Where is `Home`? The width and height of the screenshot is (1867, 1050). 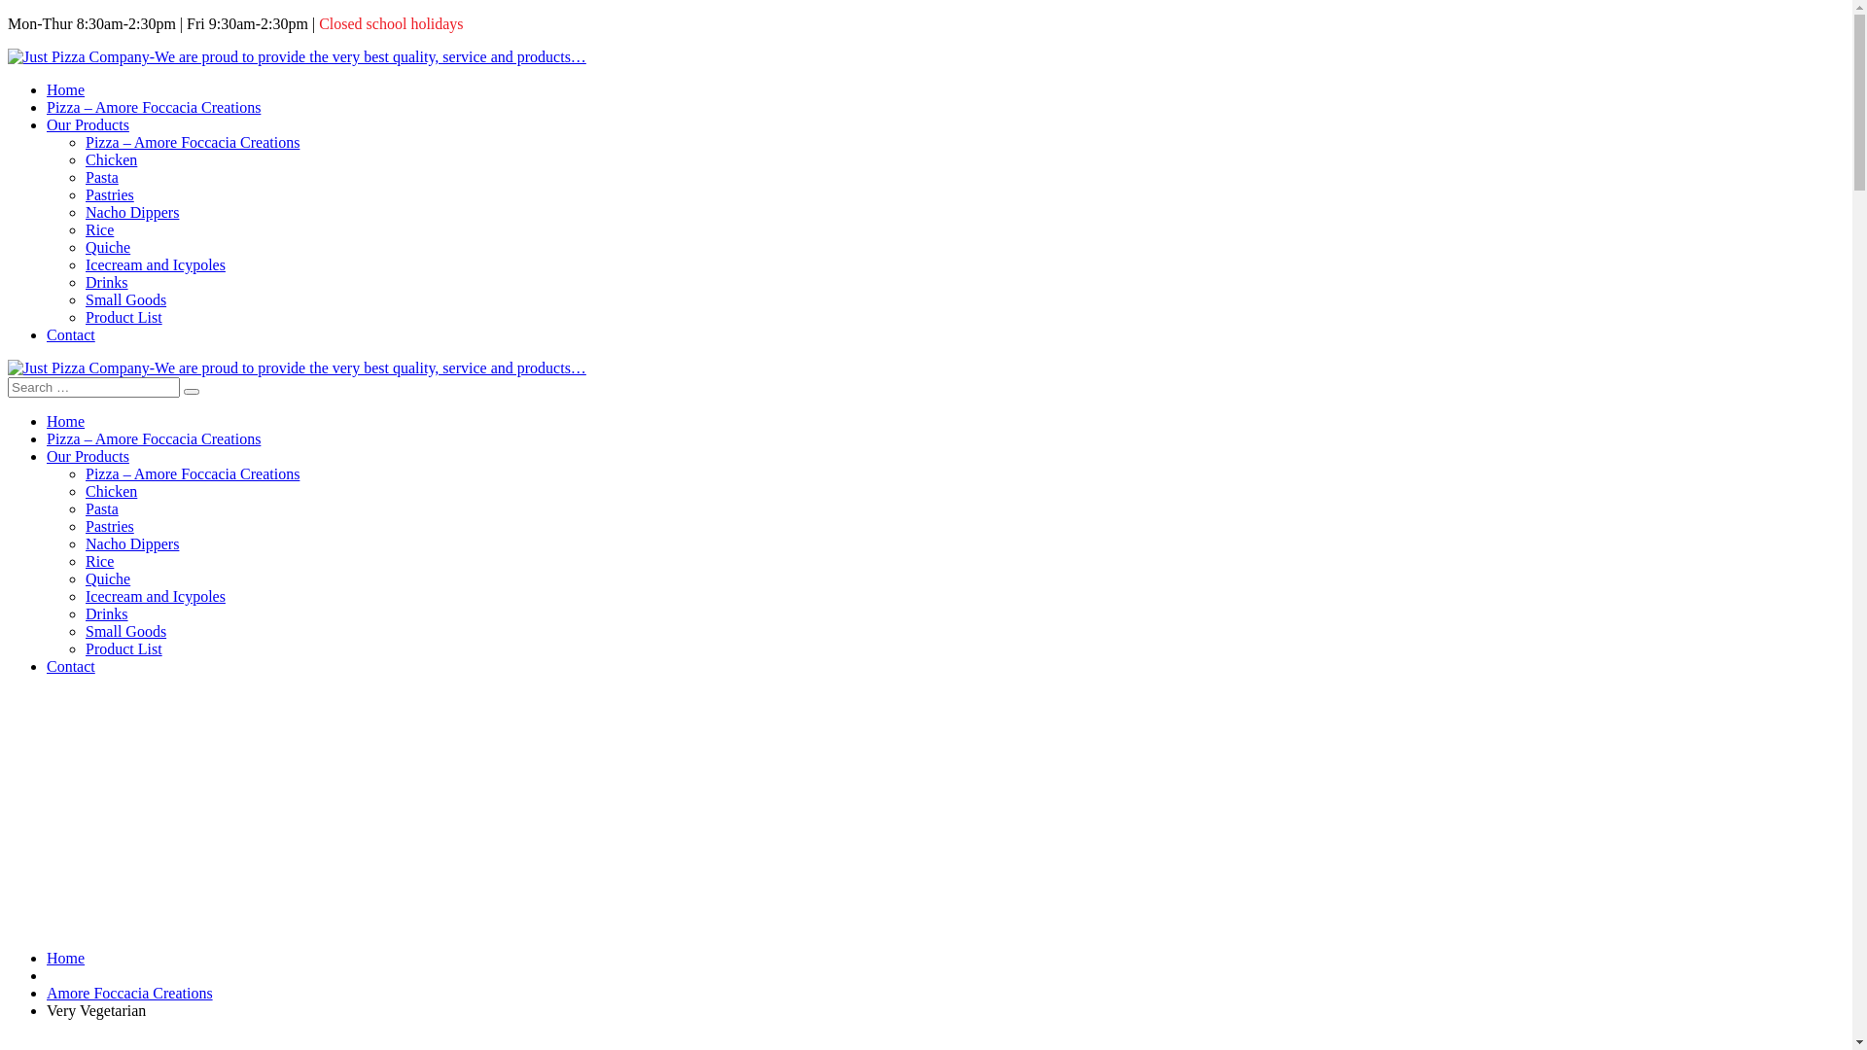
Home is located at coordinates (66, 959).